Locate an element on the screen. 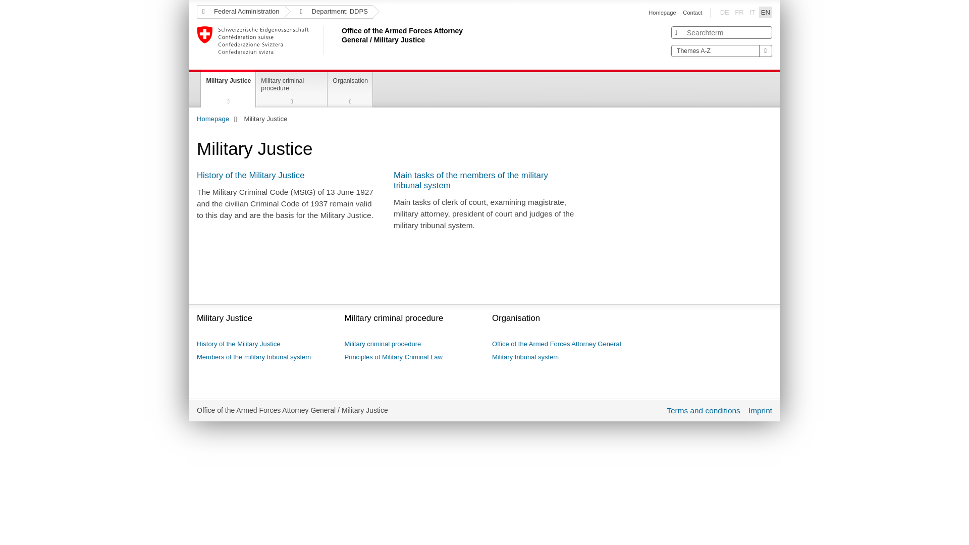  Imprint is located at coordinates (760, 411).